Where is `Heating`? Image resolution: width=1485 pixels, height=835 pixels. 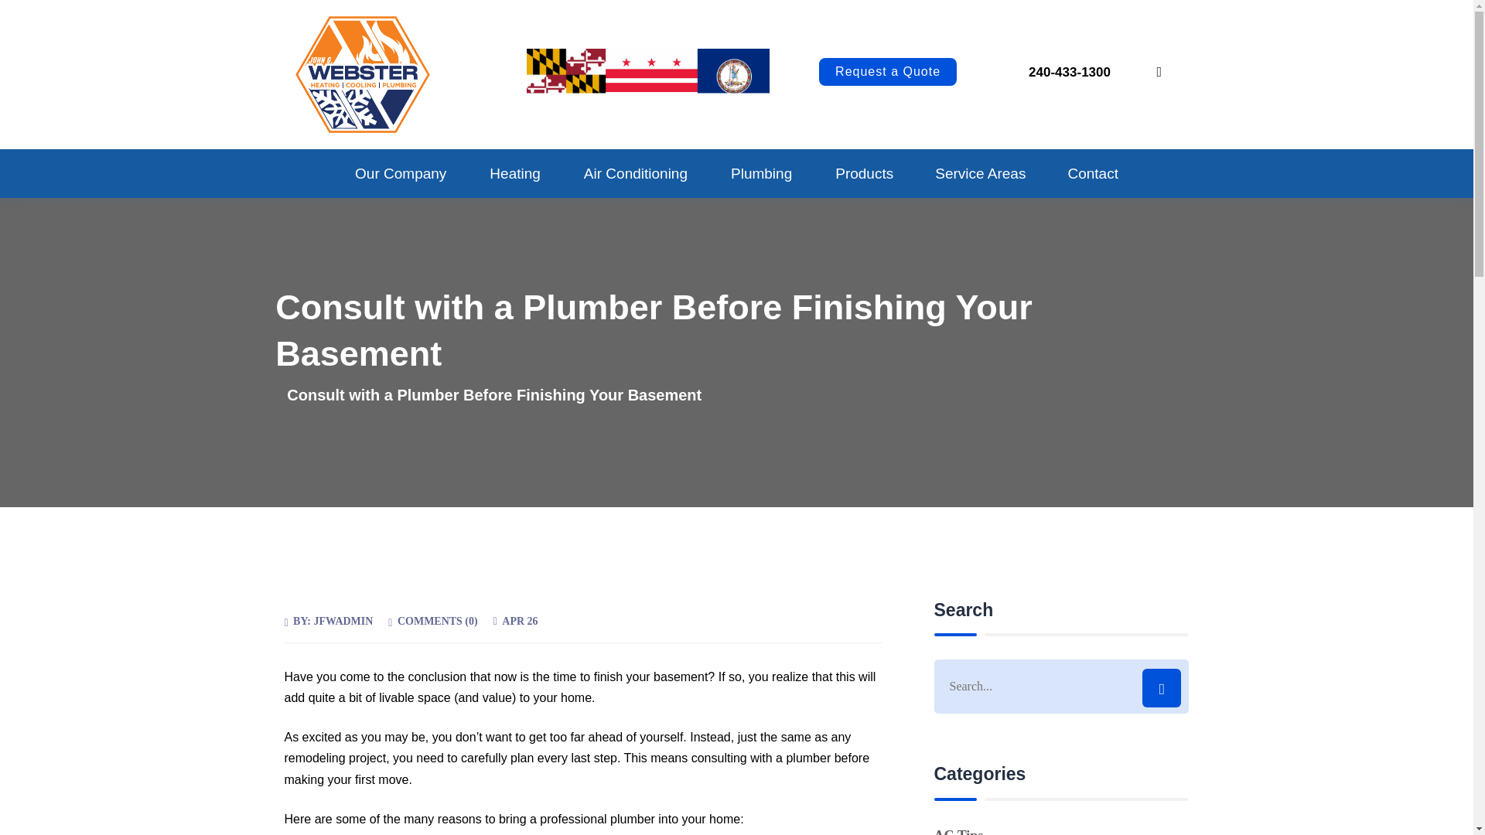
Heating is located at coordinates (516, 173).